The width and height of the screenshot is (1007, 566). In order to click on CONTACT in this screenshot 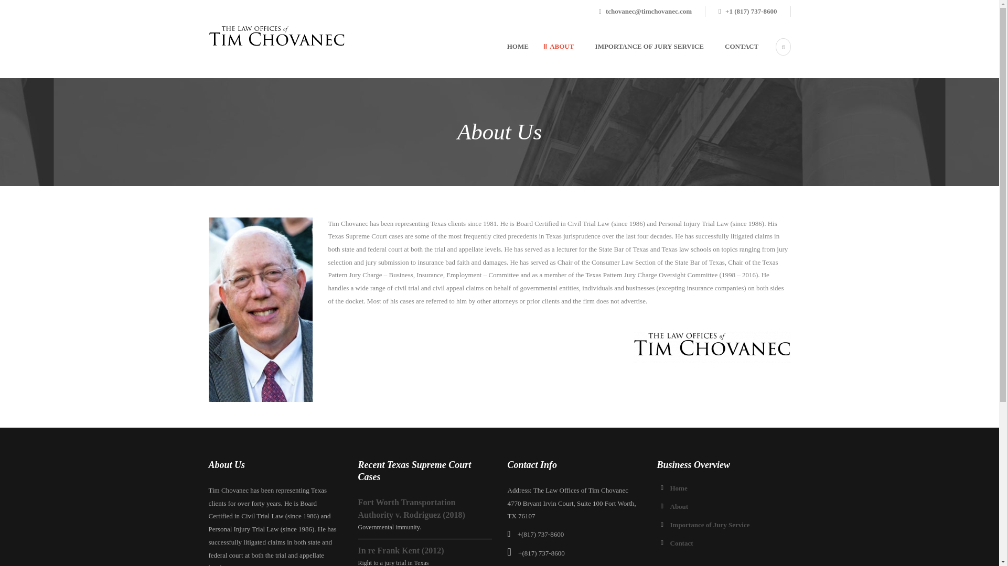, I will do `click(731, 59)`.